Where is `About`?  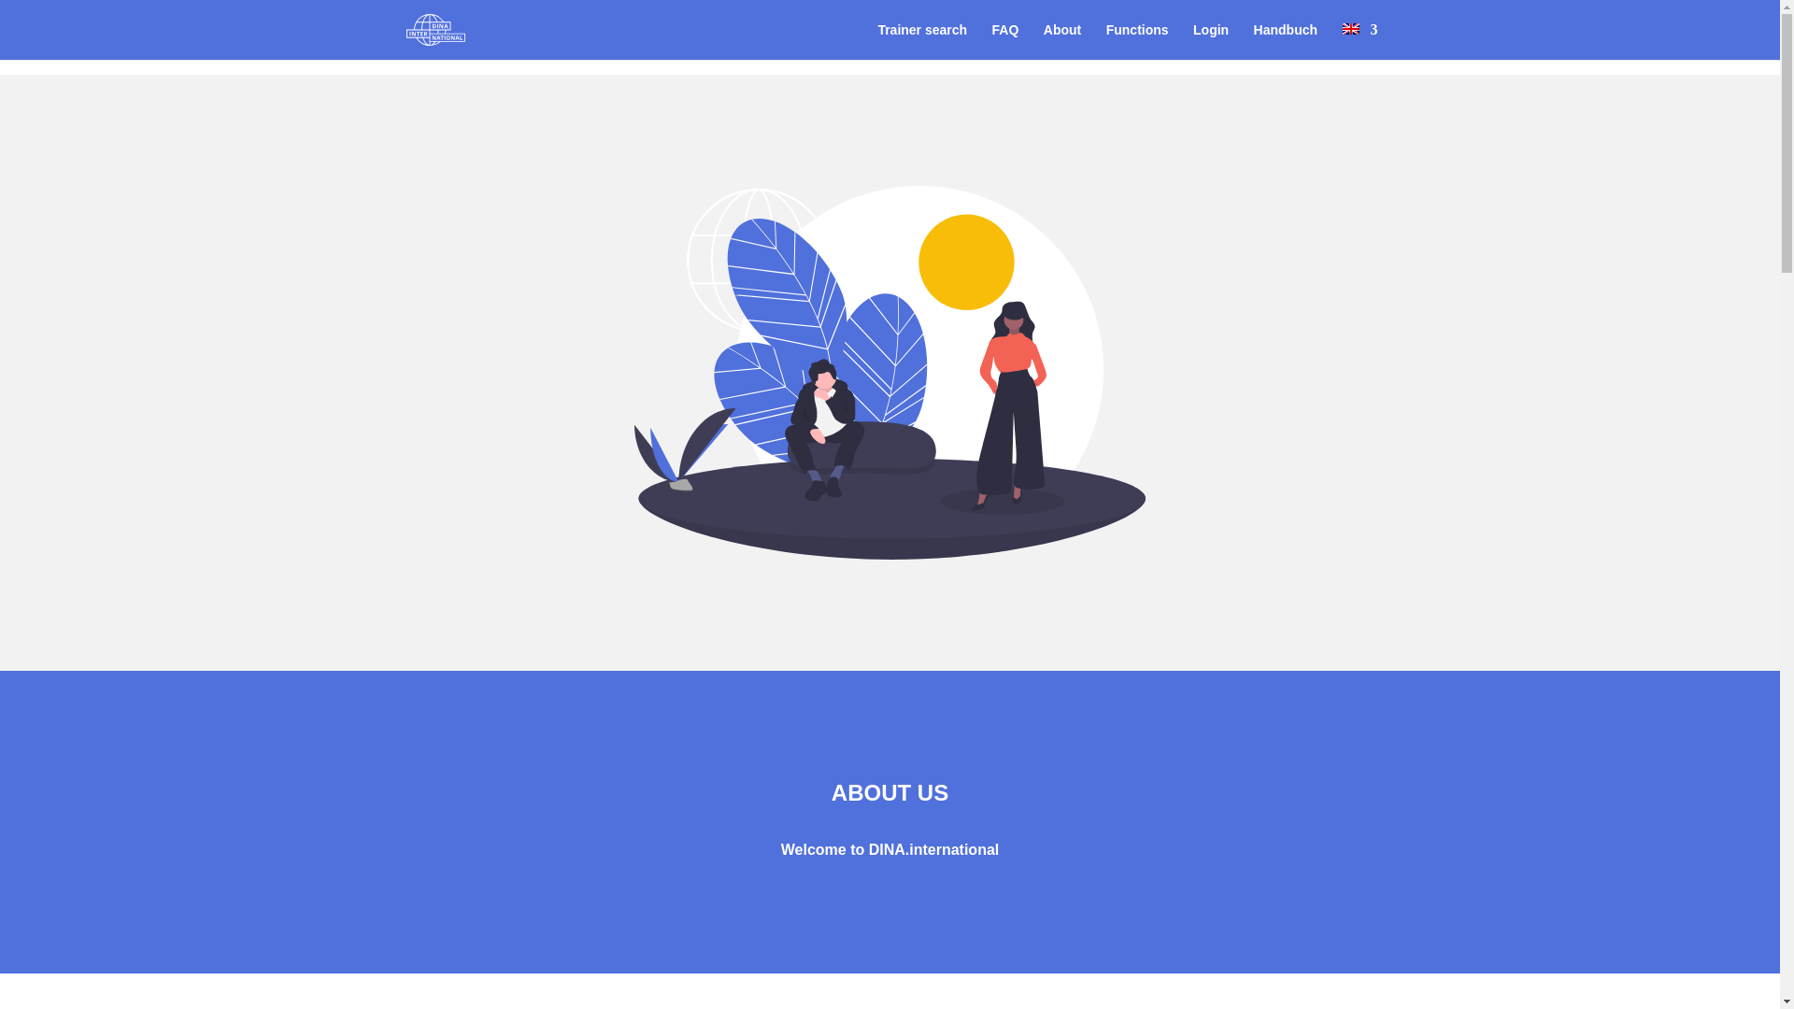
About is located at coordinates (1062, 41).